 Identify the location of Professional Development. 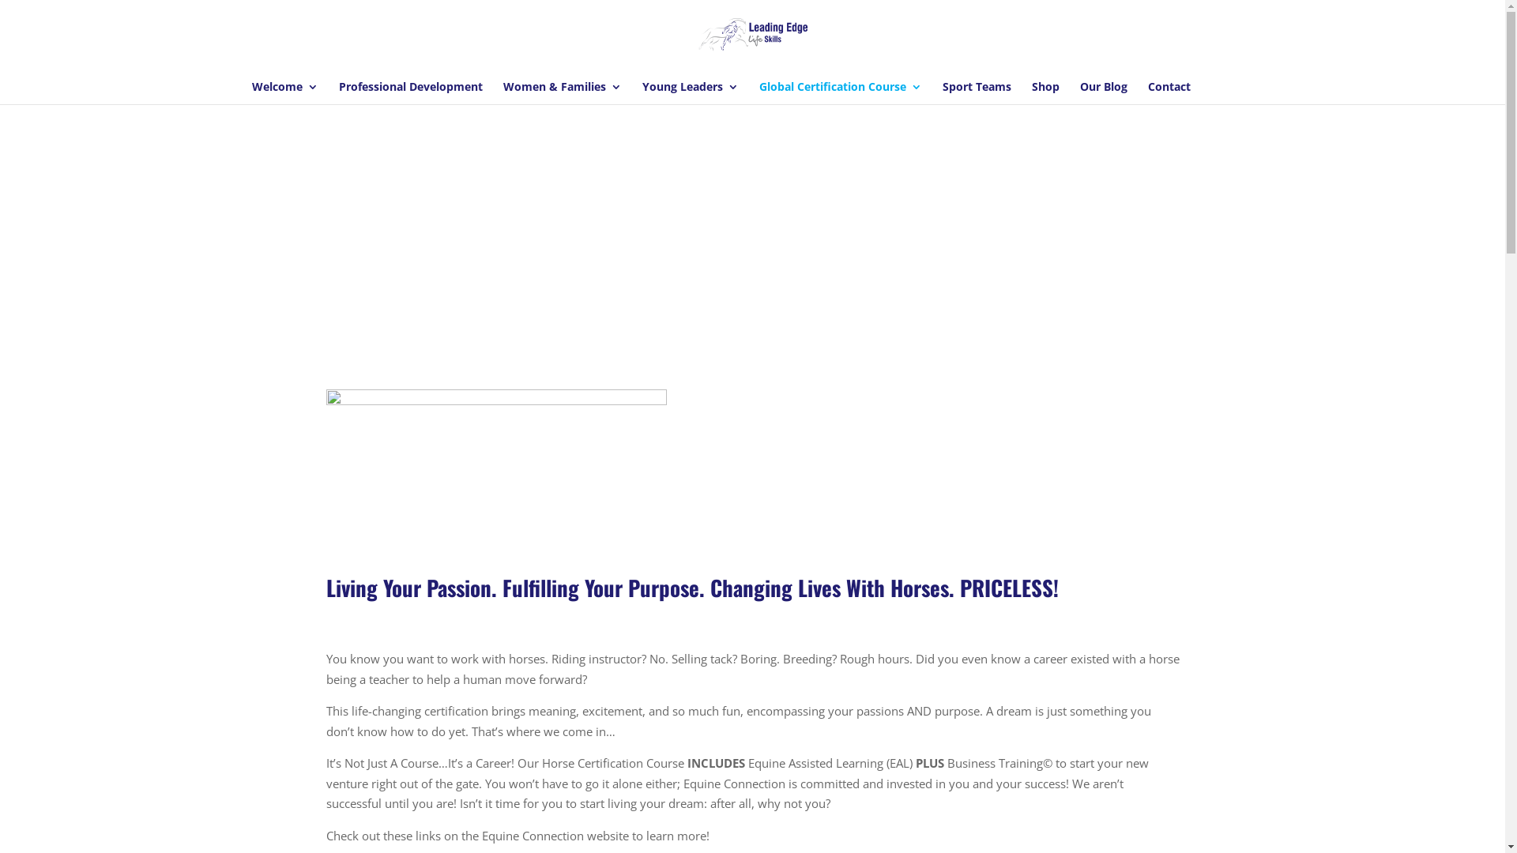
(410, 93).